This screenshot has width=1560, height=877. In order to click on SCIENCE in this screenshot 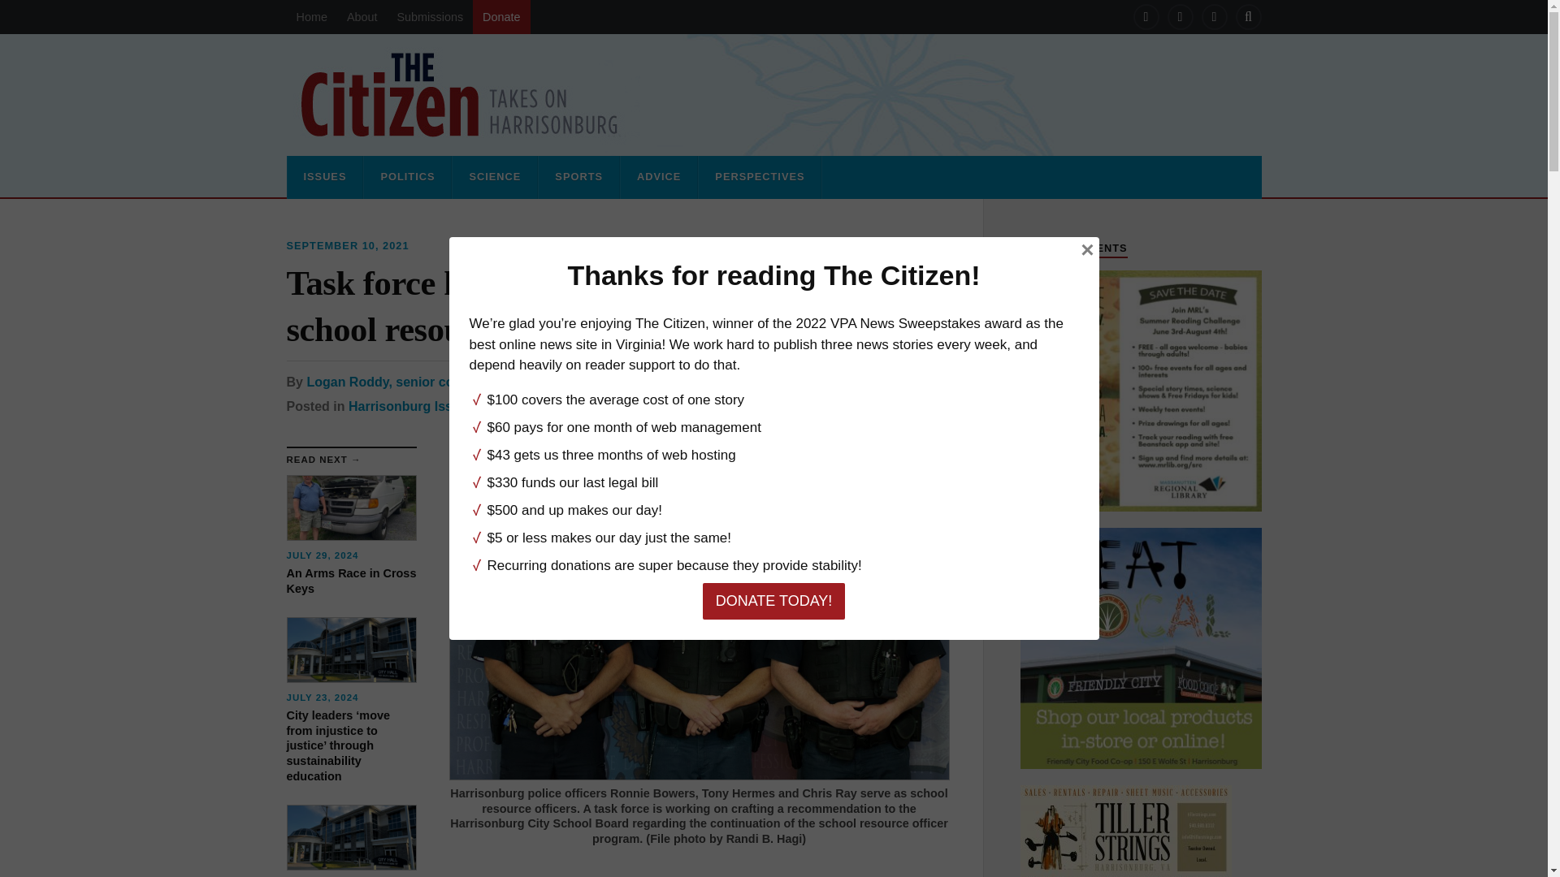, I will do `click(494, 177)`.